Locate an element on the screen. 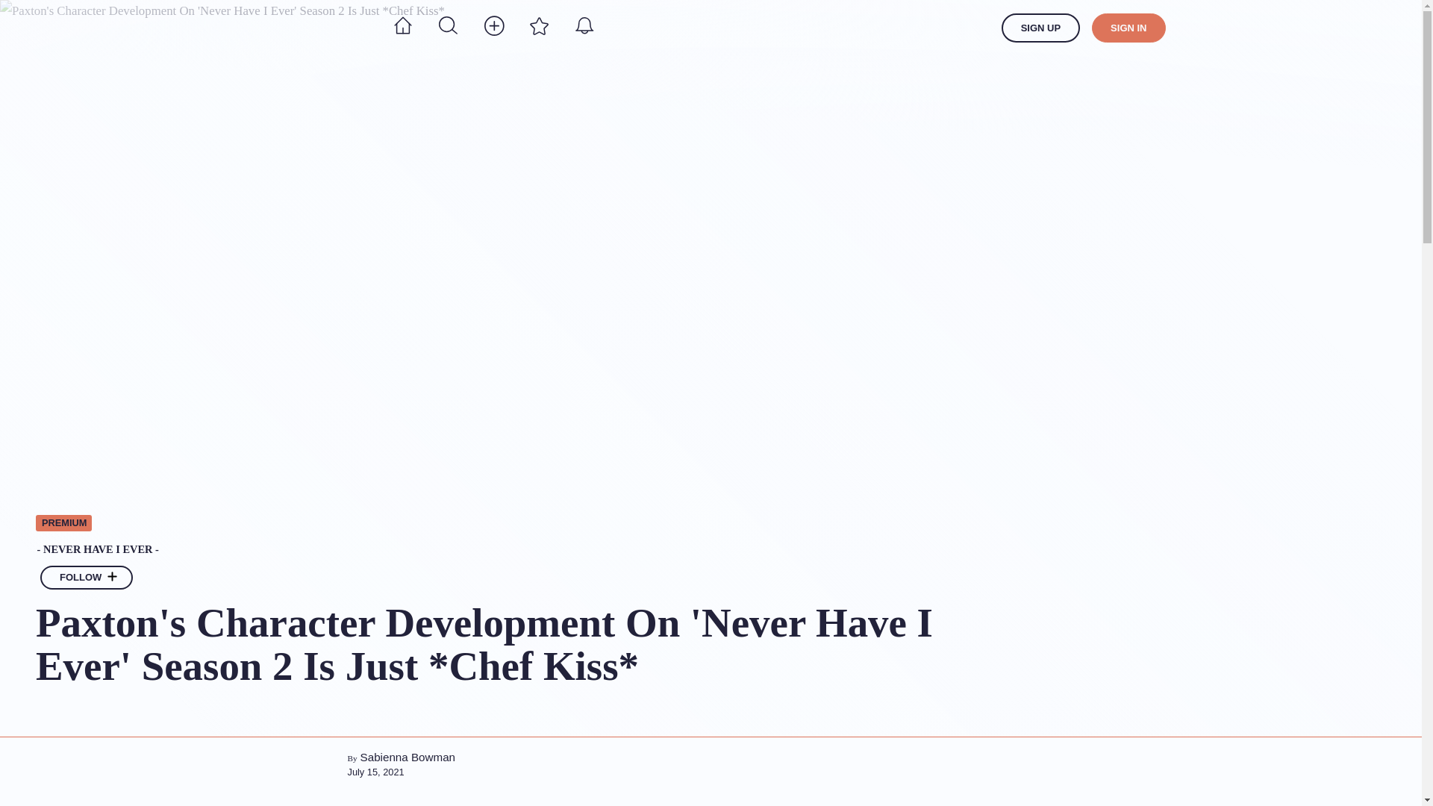 The height and width of the screenshot is (806, 1433). - NEVER HAVE I EVER - is located at coordinates (534, 550).